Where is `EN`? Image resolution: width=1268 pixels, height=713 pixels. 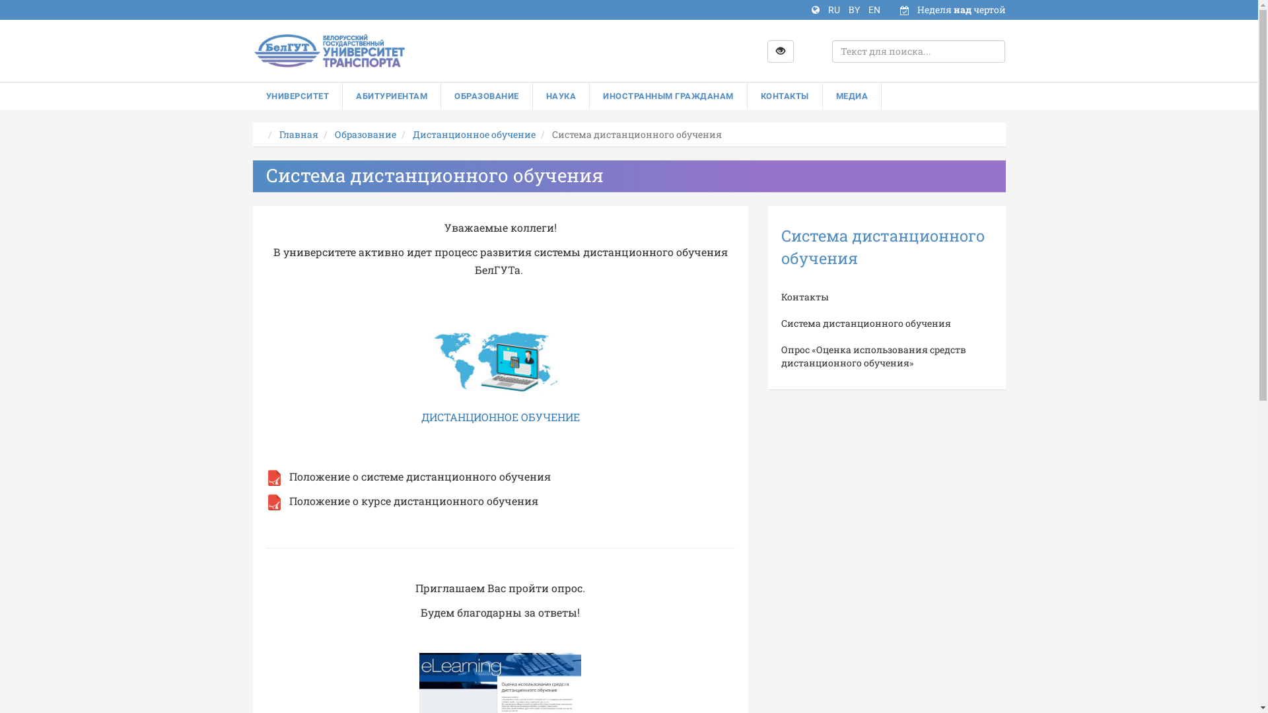
EN is located at coordinates (874, 10).